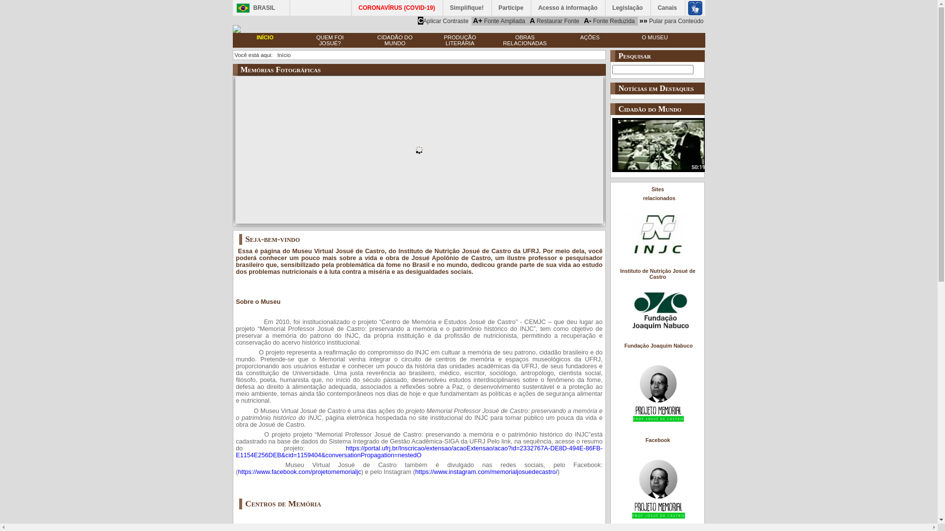 This screenshot has width=945, height=531. Describe the element at coordinates (512, 8) in the screenshot. I see `Participe` at that location.